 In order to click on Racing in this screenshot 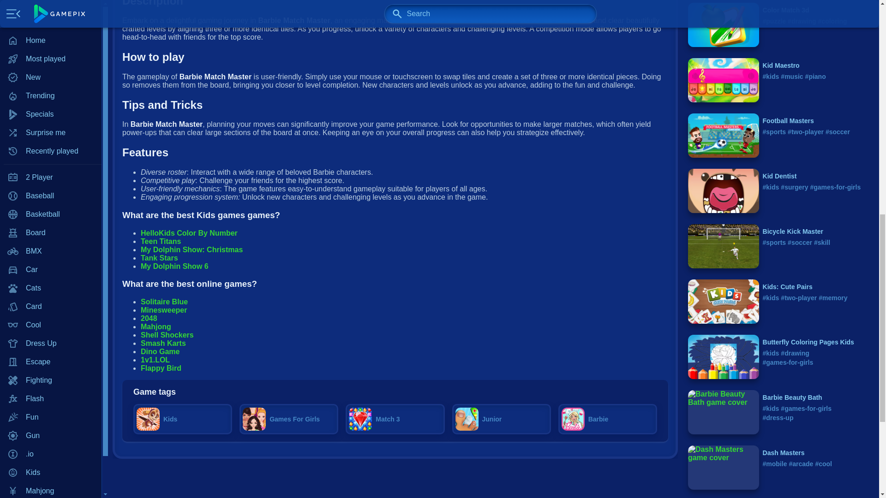, I will do `click(51, 85)`.